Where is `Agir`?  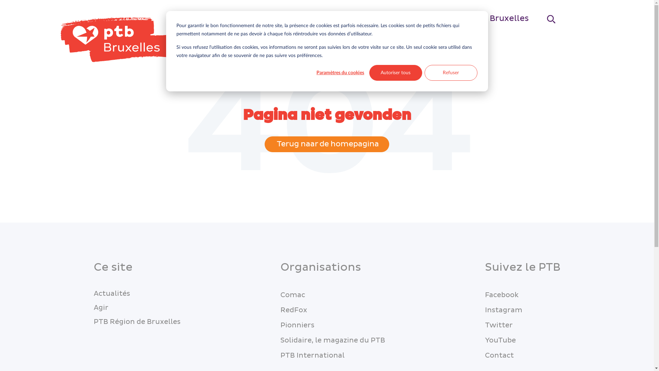
Agir is located at coordinates (101, 308).